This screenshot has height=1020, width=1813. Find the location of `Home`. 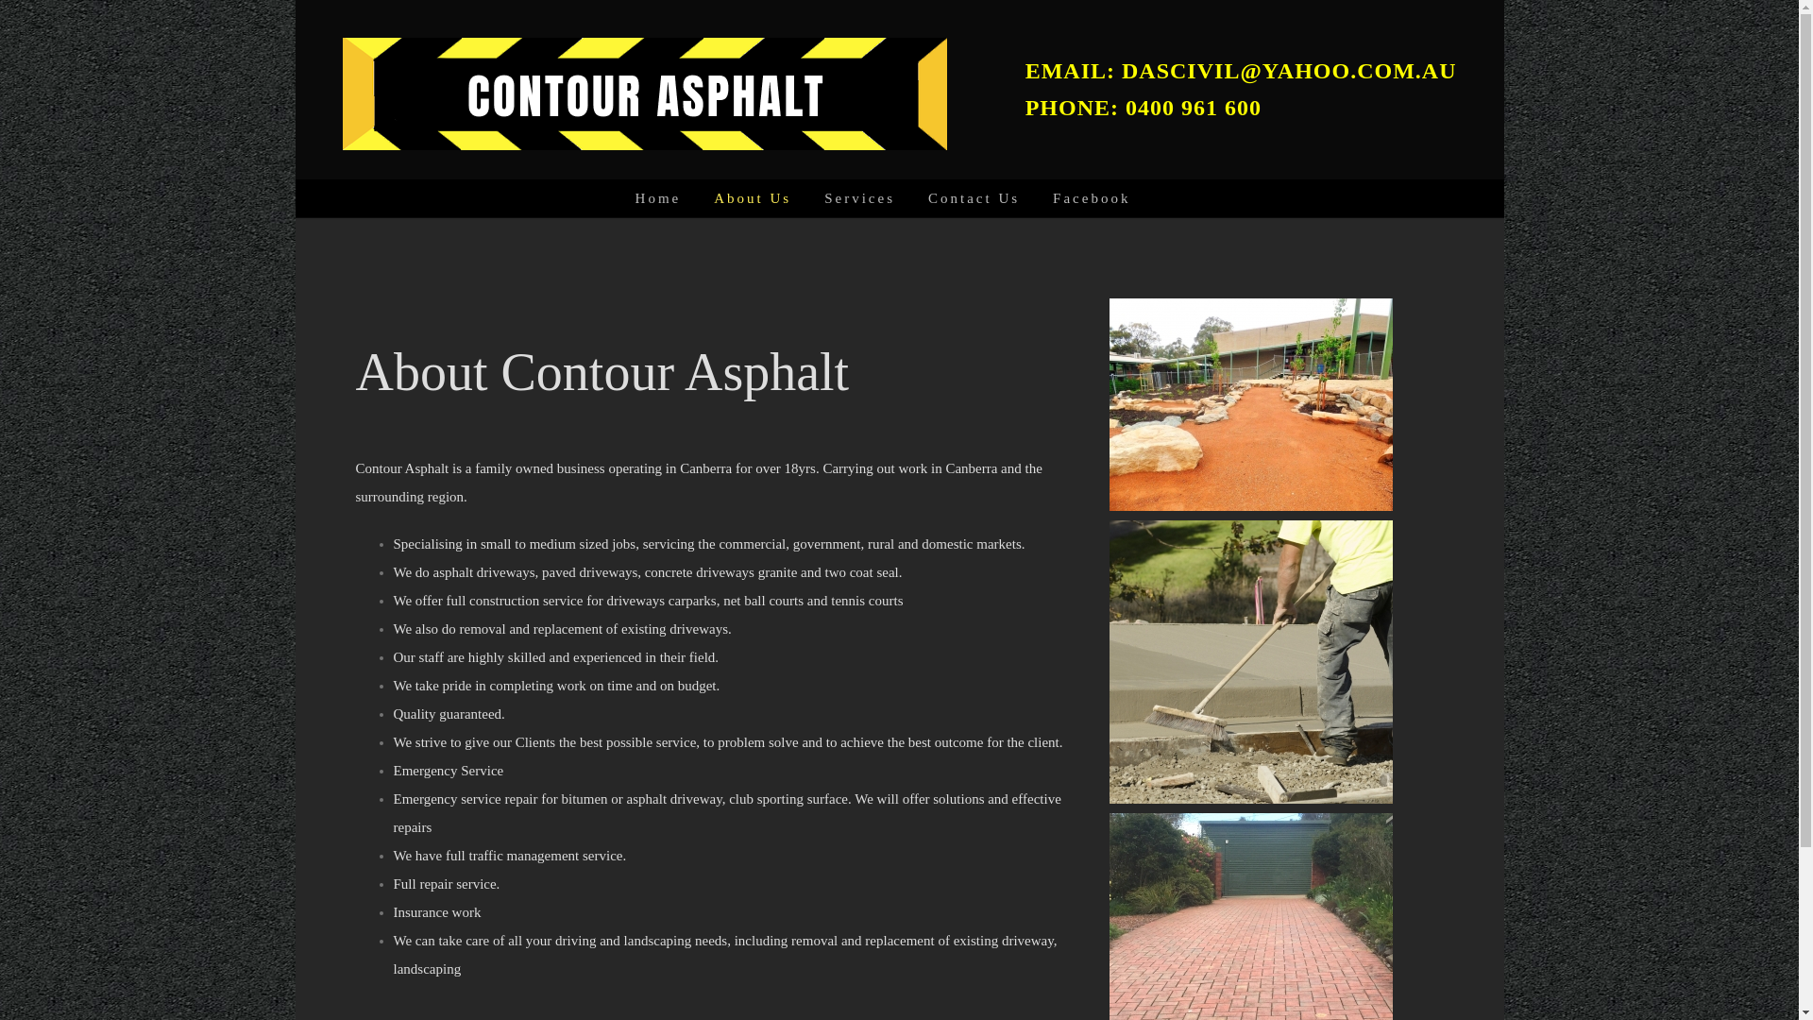

Home is located at coordinates (659, 198).